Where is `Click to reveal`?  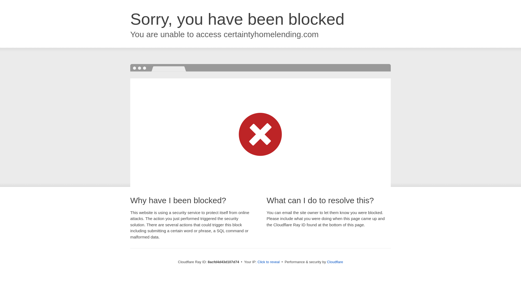 Click to reveal is located at coordinates (269, 262).